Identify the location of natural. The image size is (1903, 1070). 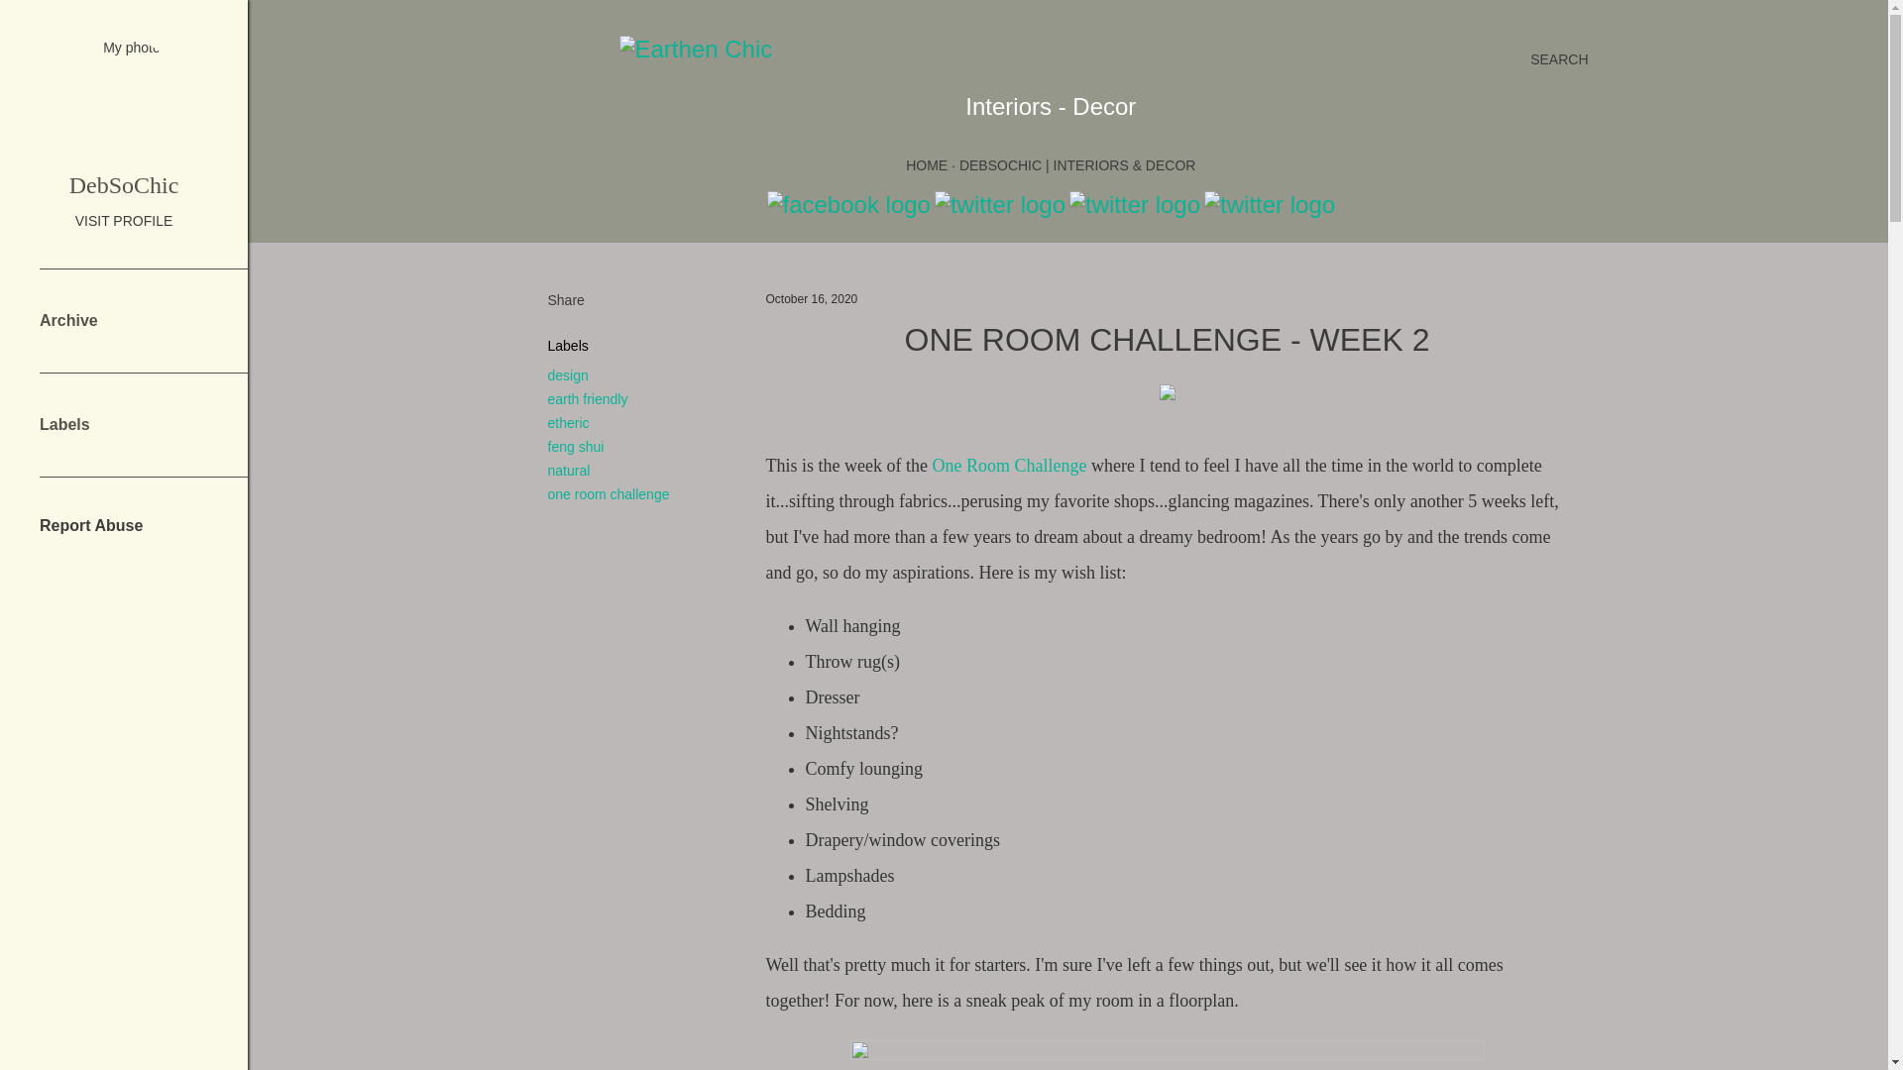
(569, 470).